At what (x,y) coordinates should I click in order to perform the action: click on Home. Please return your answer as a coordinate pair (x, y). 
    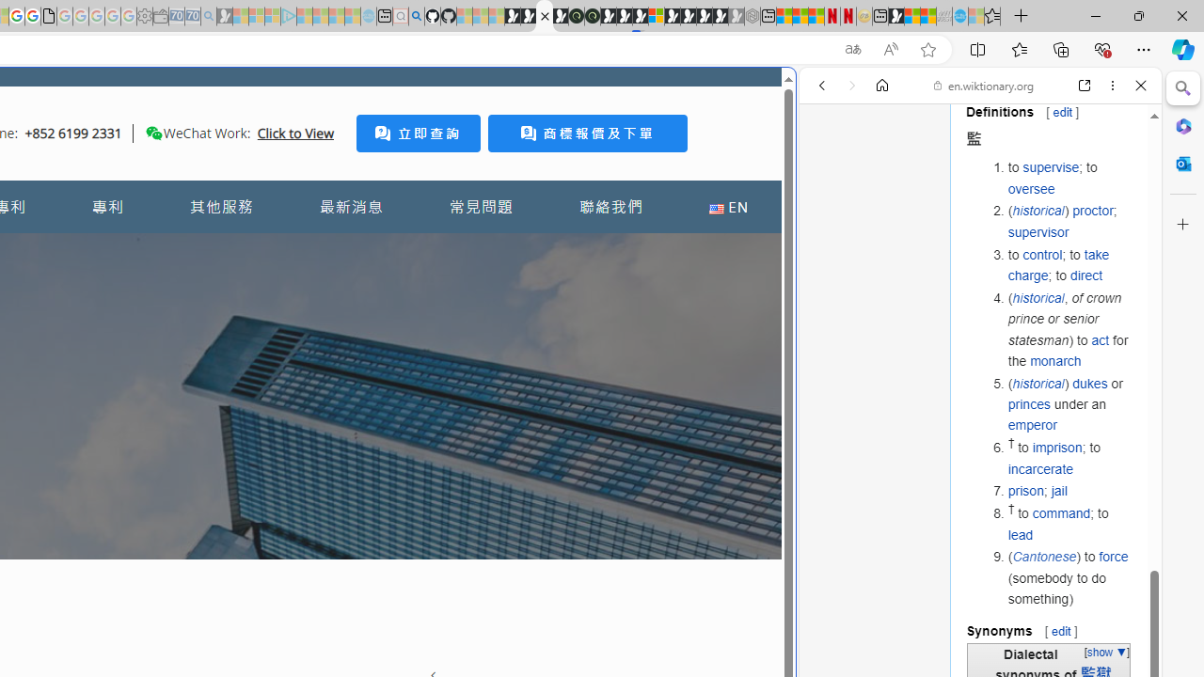
    Looking at the image, I should click on (882, 86).